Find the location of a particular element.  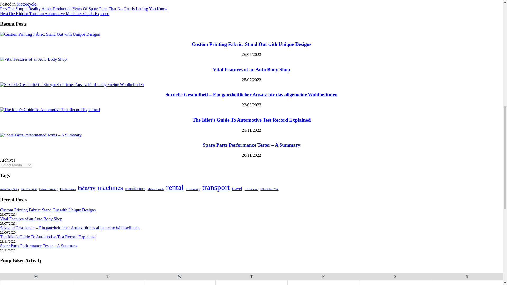

tire washing is located at coordinates (193, 189).